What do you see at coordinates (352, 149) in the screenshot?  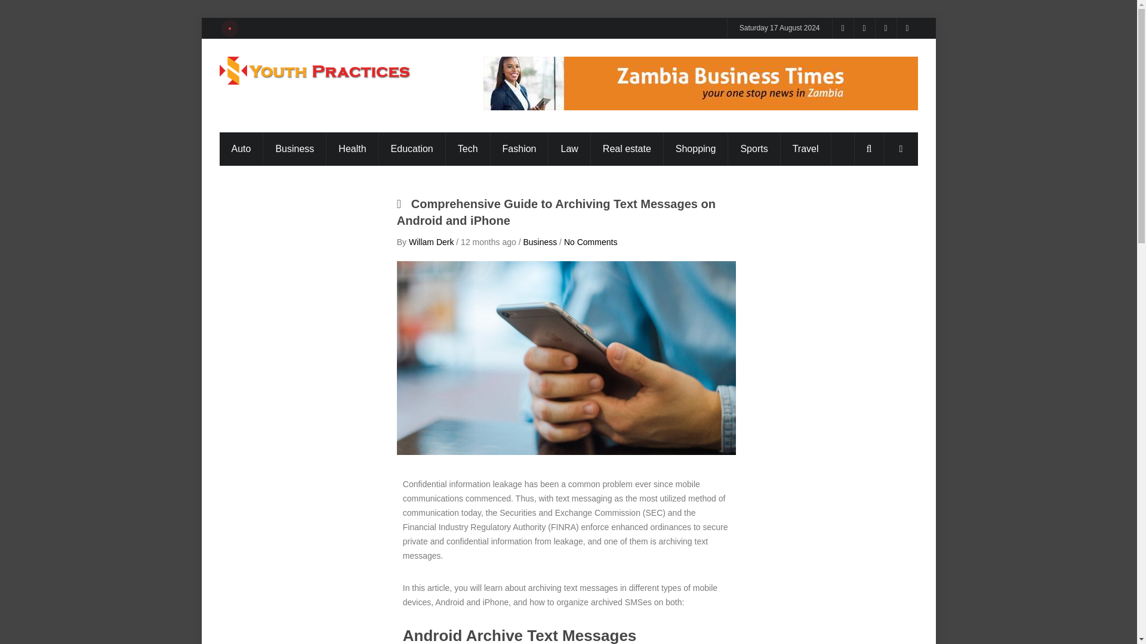 I see `Health` at bounding box center [352, 149].